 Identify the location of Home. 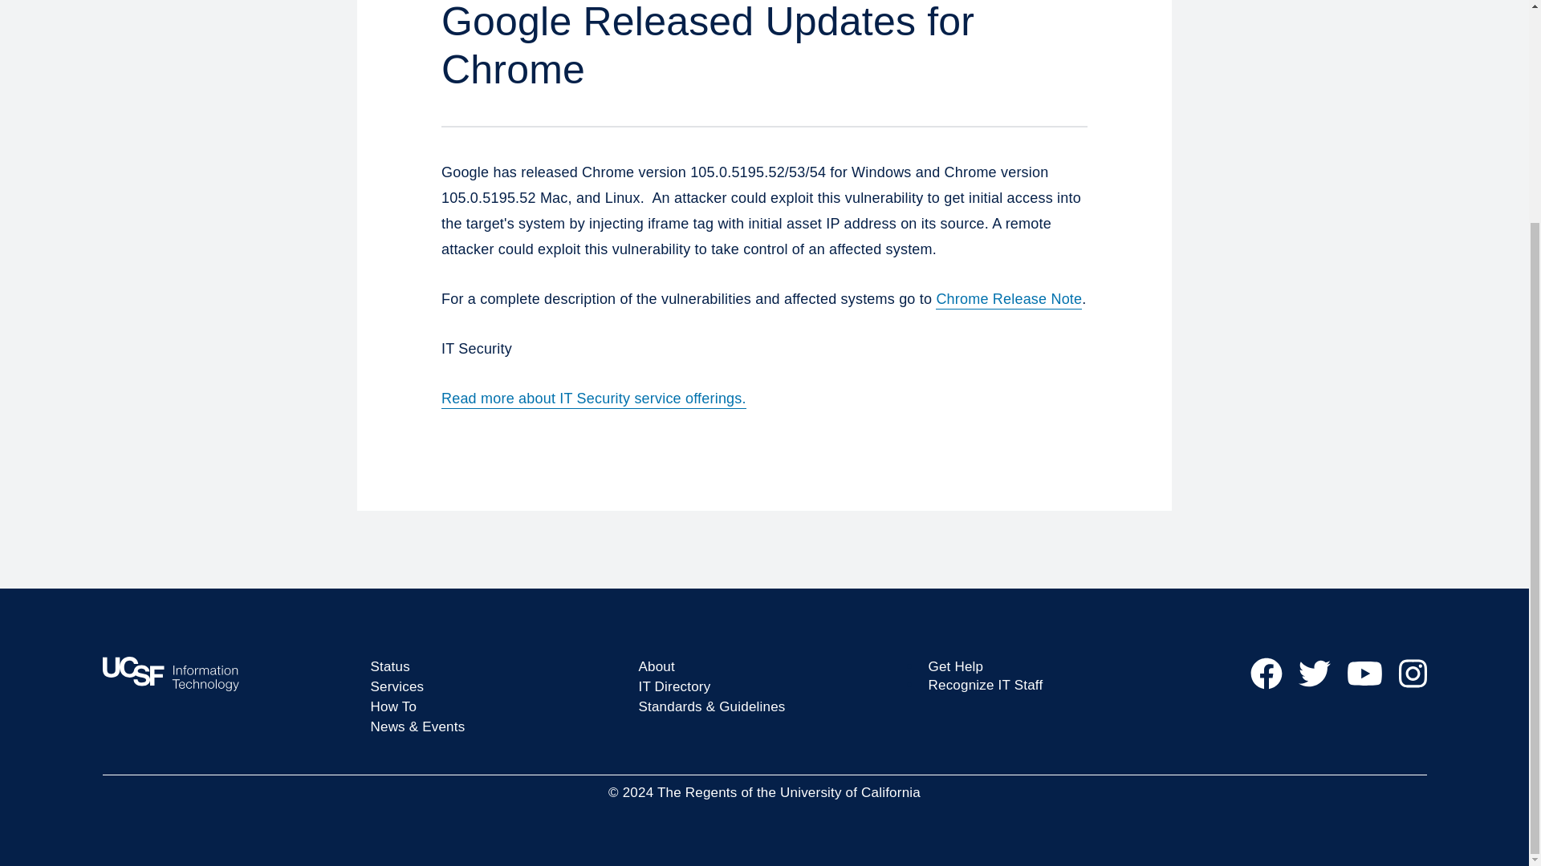
(228, 674).